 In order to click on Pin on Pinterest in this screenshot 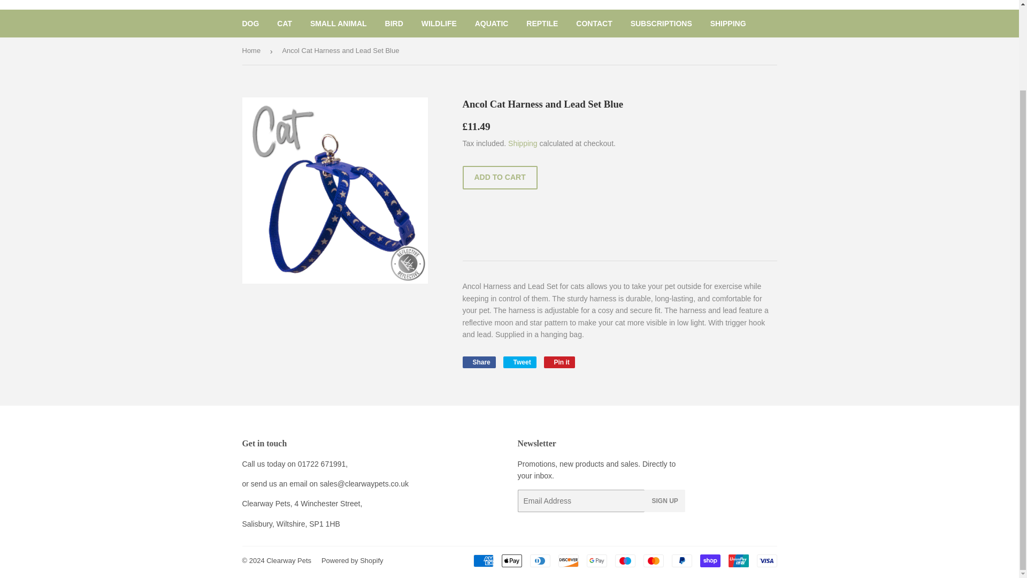, I will do `click(560, 362)`.